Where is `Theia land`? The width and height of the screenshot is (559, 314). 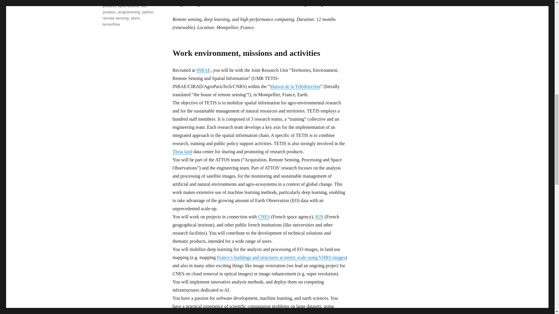 Theia land is located at coordinates (182, 152).